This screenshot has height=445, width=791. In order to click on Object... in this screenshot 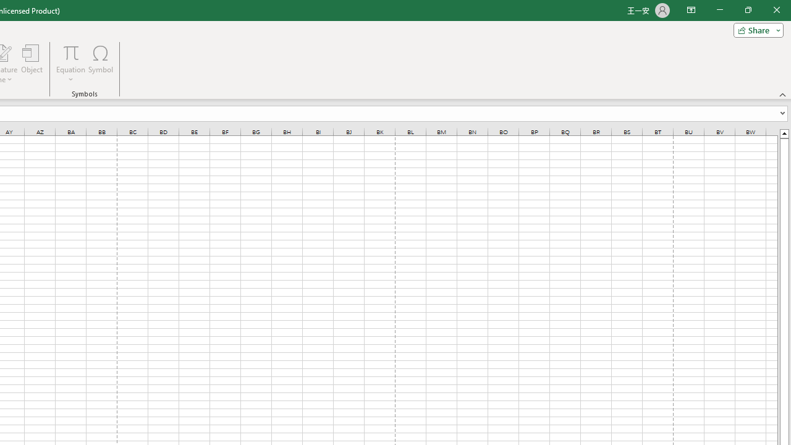, I will do `click(32, 63)`.